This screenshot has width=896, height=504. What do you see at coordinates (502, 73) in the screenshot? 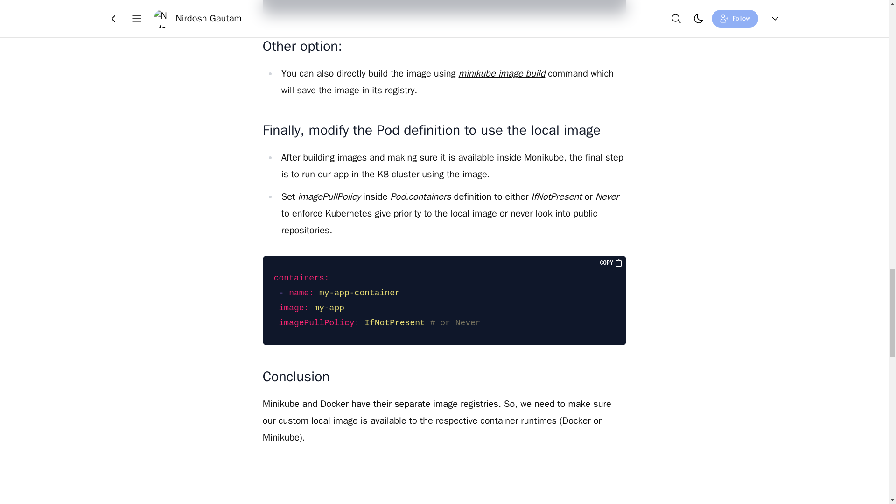
I see `minikube image build` at bounding box center [502, 73].